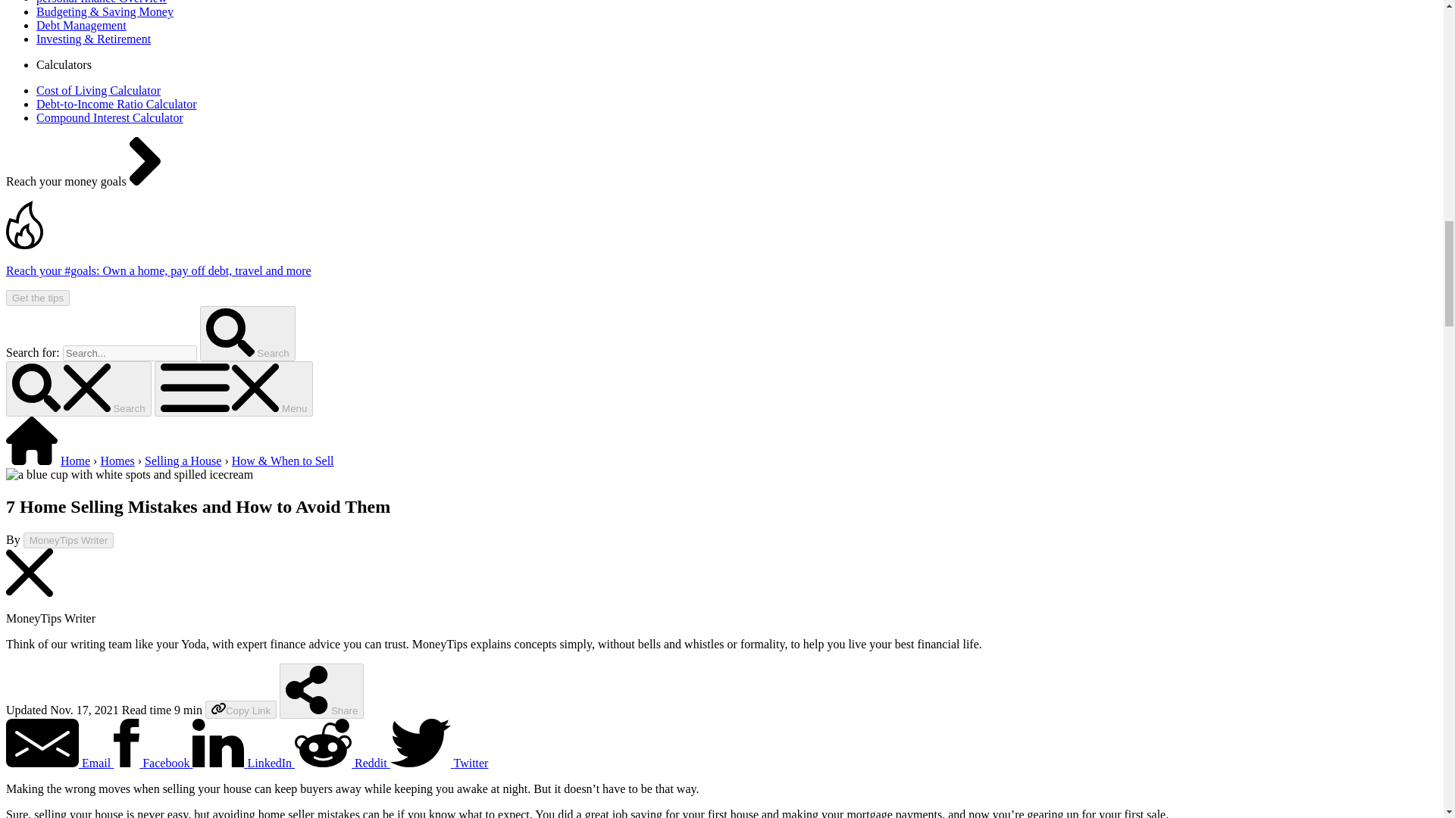  I want to click on Toggle Share Menu, so click(321, 691).